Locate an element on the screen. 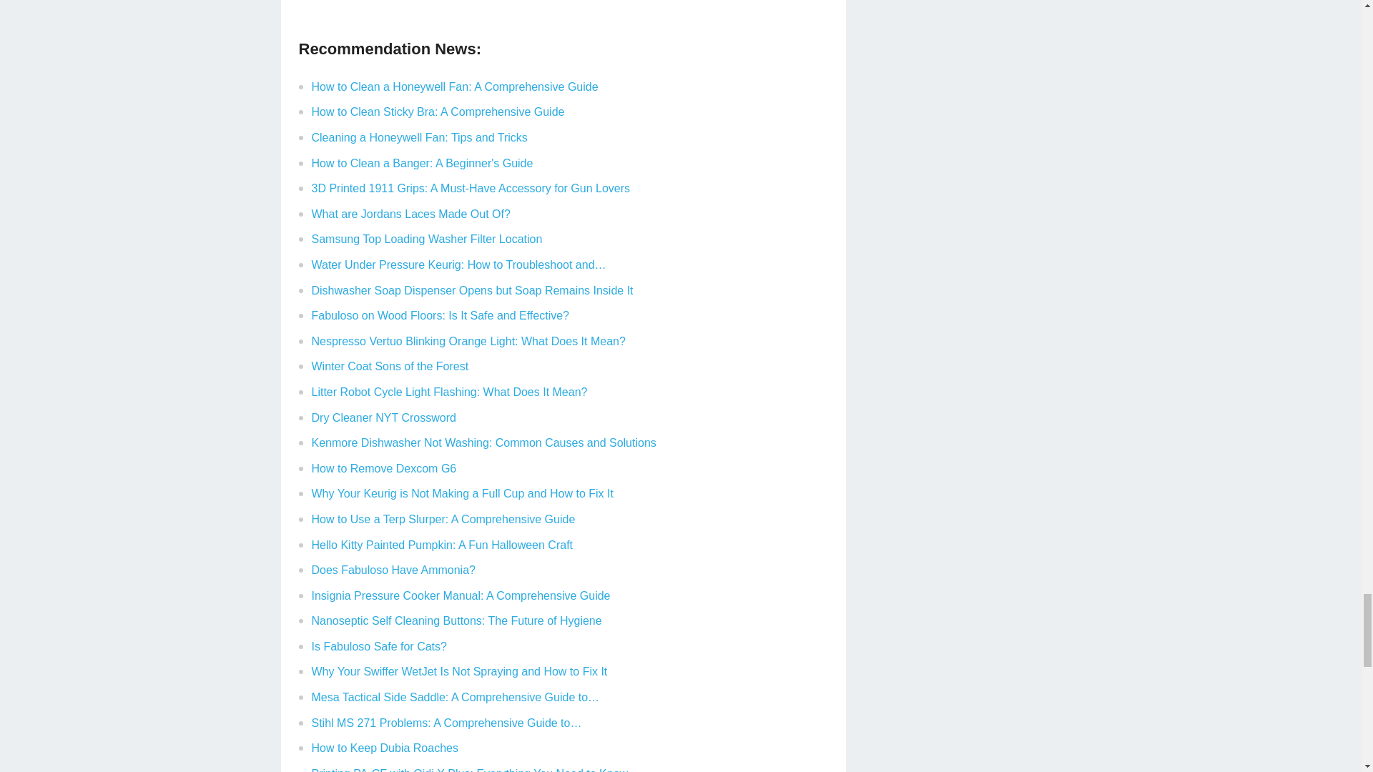  Nespresso Vertuo Blinking Orange Light: What Does It Mean? is located at coordinates (468, 341).